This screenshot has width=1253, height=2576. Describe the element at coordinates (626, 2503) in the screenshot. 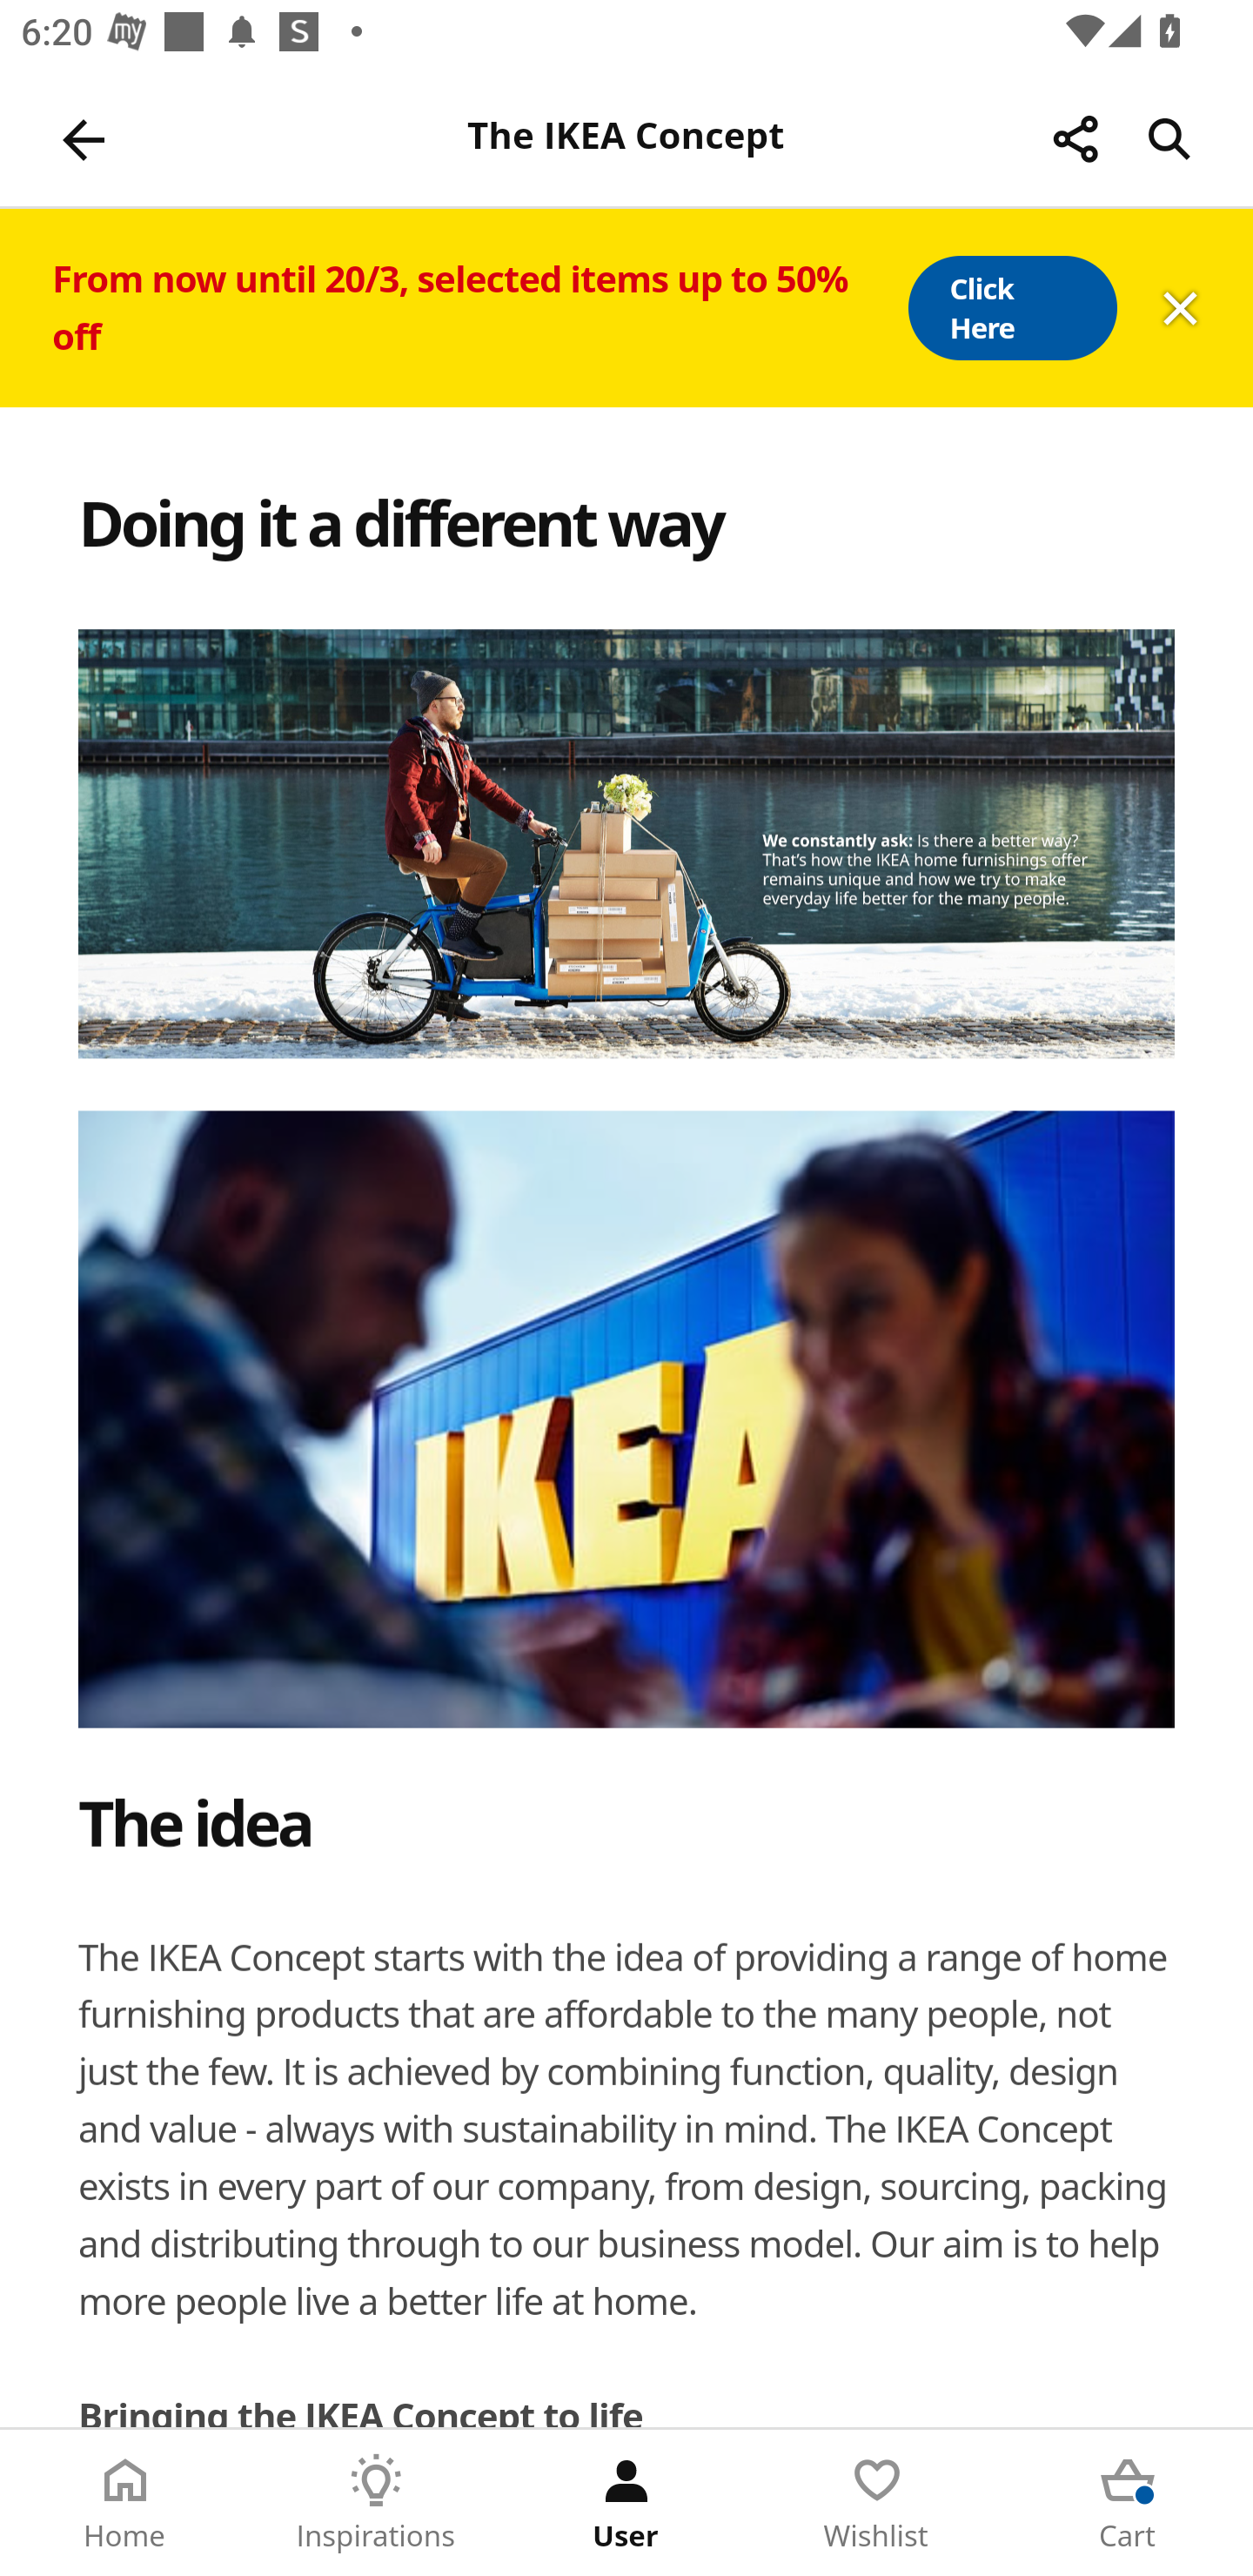

I see `User
Tab 3 of 5` at that location.